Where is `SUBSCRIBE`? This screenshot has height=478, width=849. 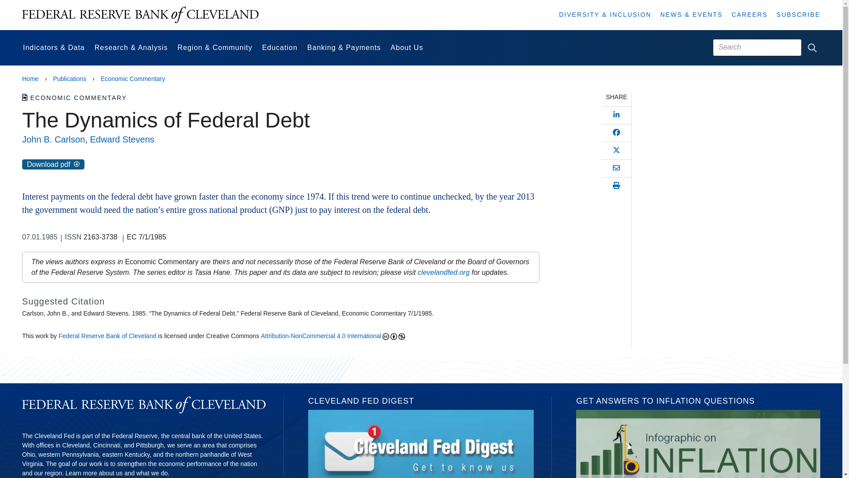 SUBSCRIBE is located at coordinates (798, 14).